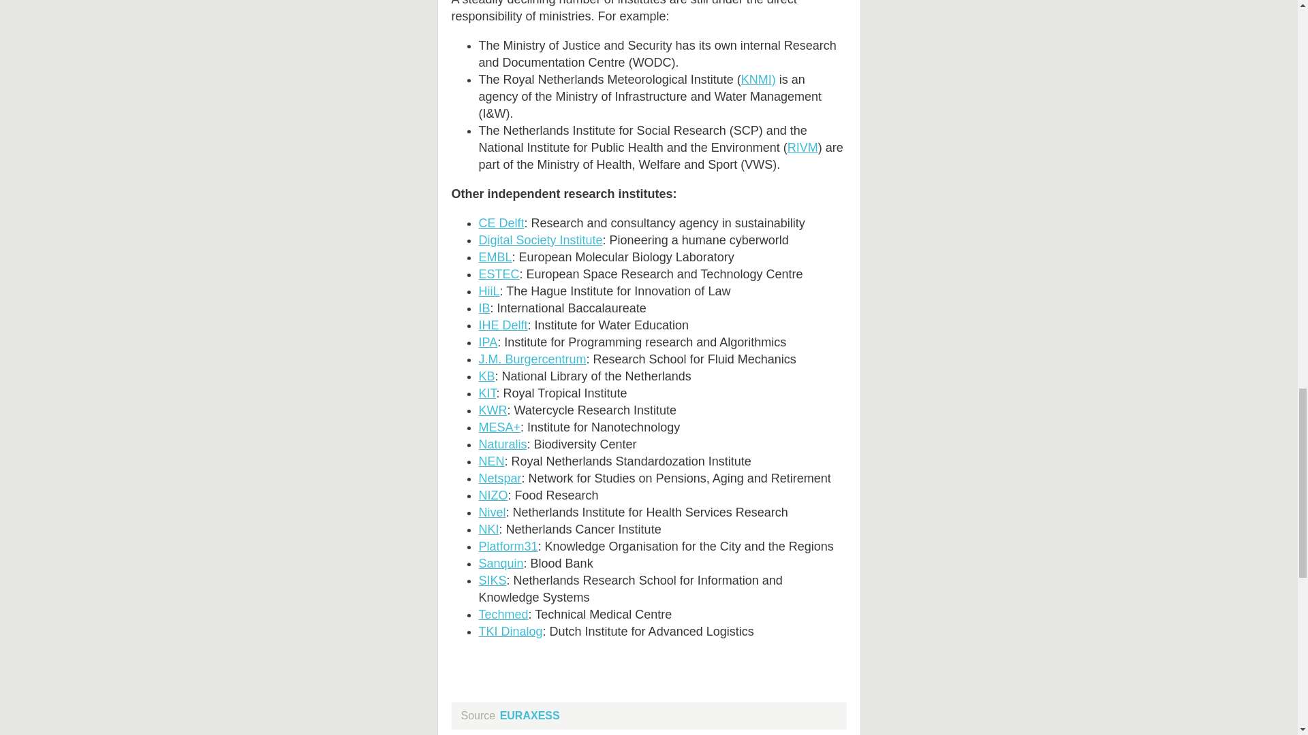 The image size is (1308, 735). Describe the element at coordinates (803, 147) in the screenshot. I see `Open in new window` at that location.